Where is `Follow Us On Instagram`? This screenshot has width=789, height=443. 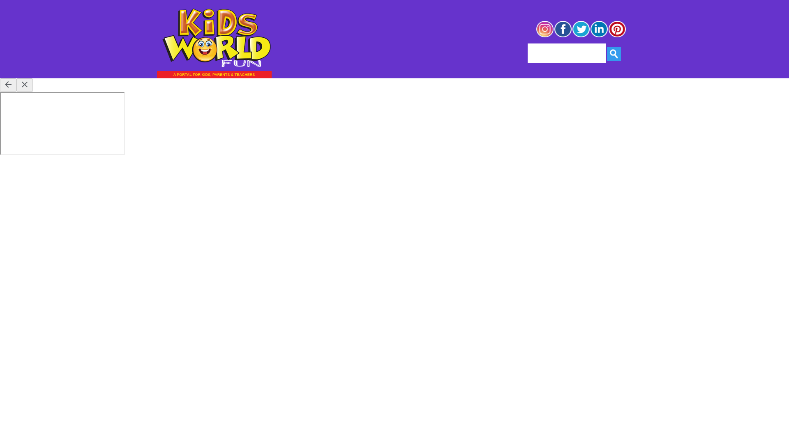 Follow Us On Instagram is located at coordinates (544, 36).